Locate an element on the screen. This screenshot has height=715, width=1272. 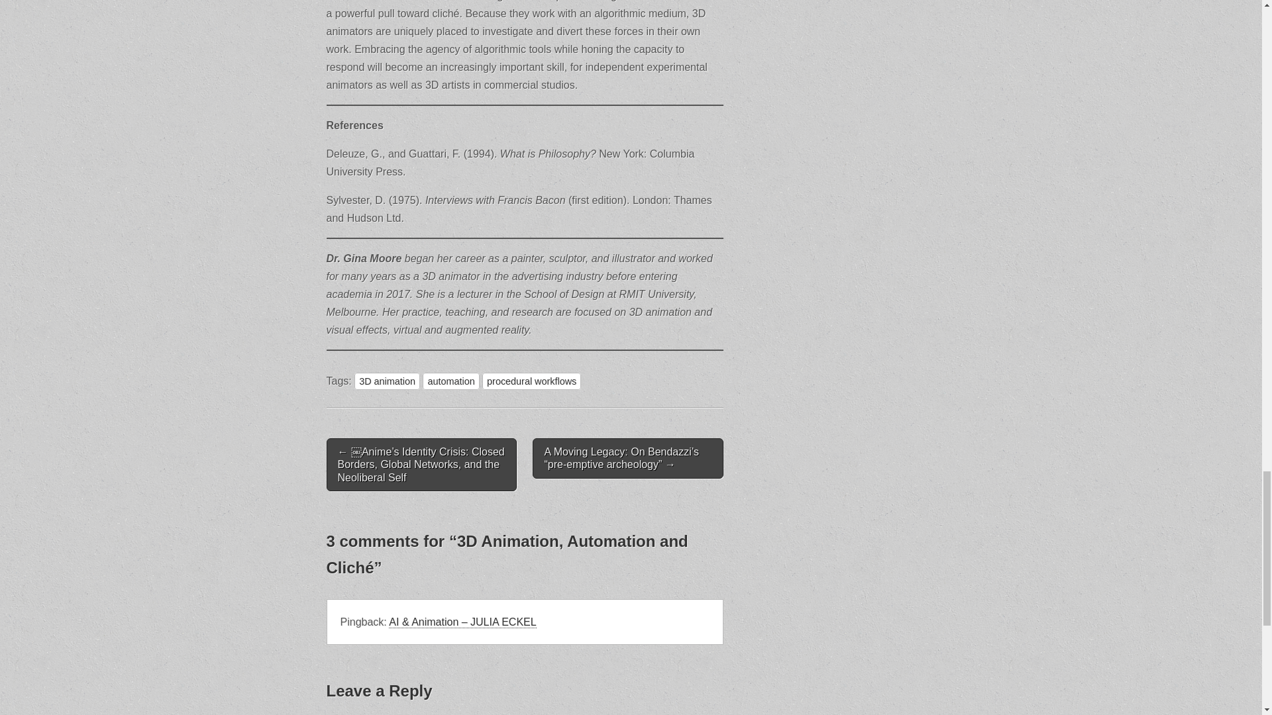
3D animation is located at coordinates (387, 381).